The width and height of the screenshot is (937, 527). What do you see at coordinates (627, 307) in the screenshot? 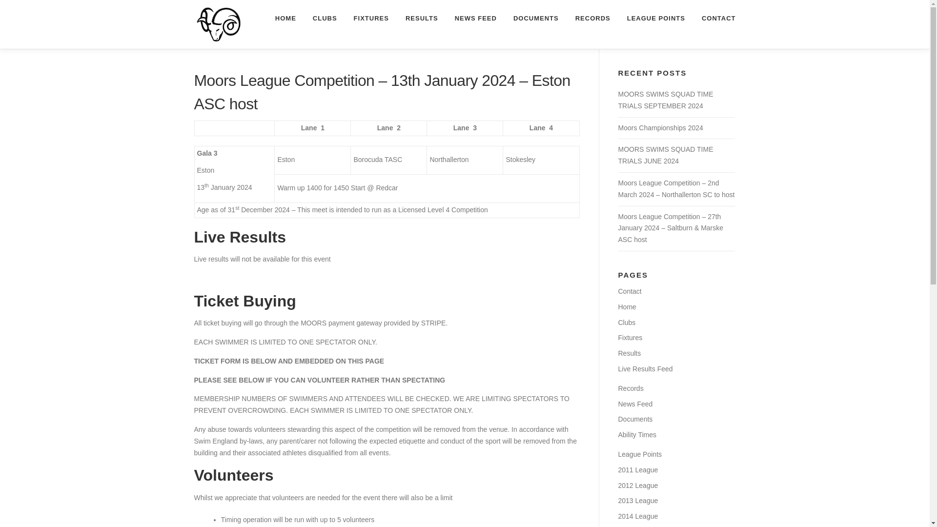
I see `Home` at bounding box center [627, 307].